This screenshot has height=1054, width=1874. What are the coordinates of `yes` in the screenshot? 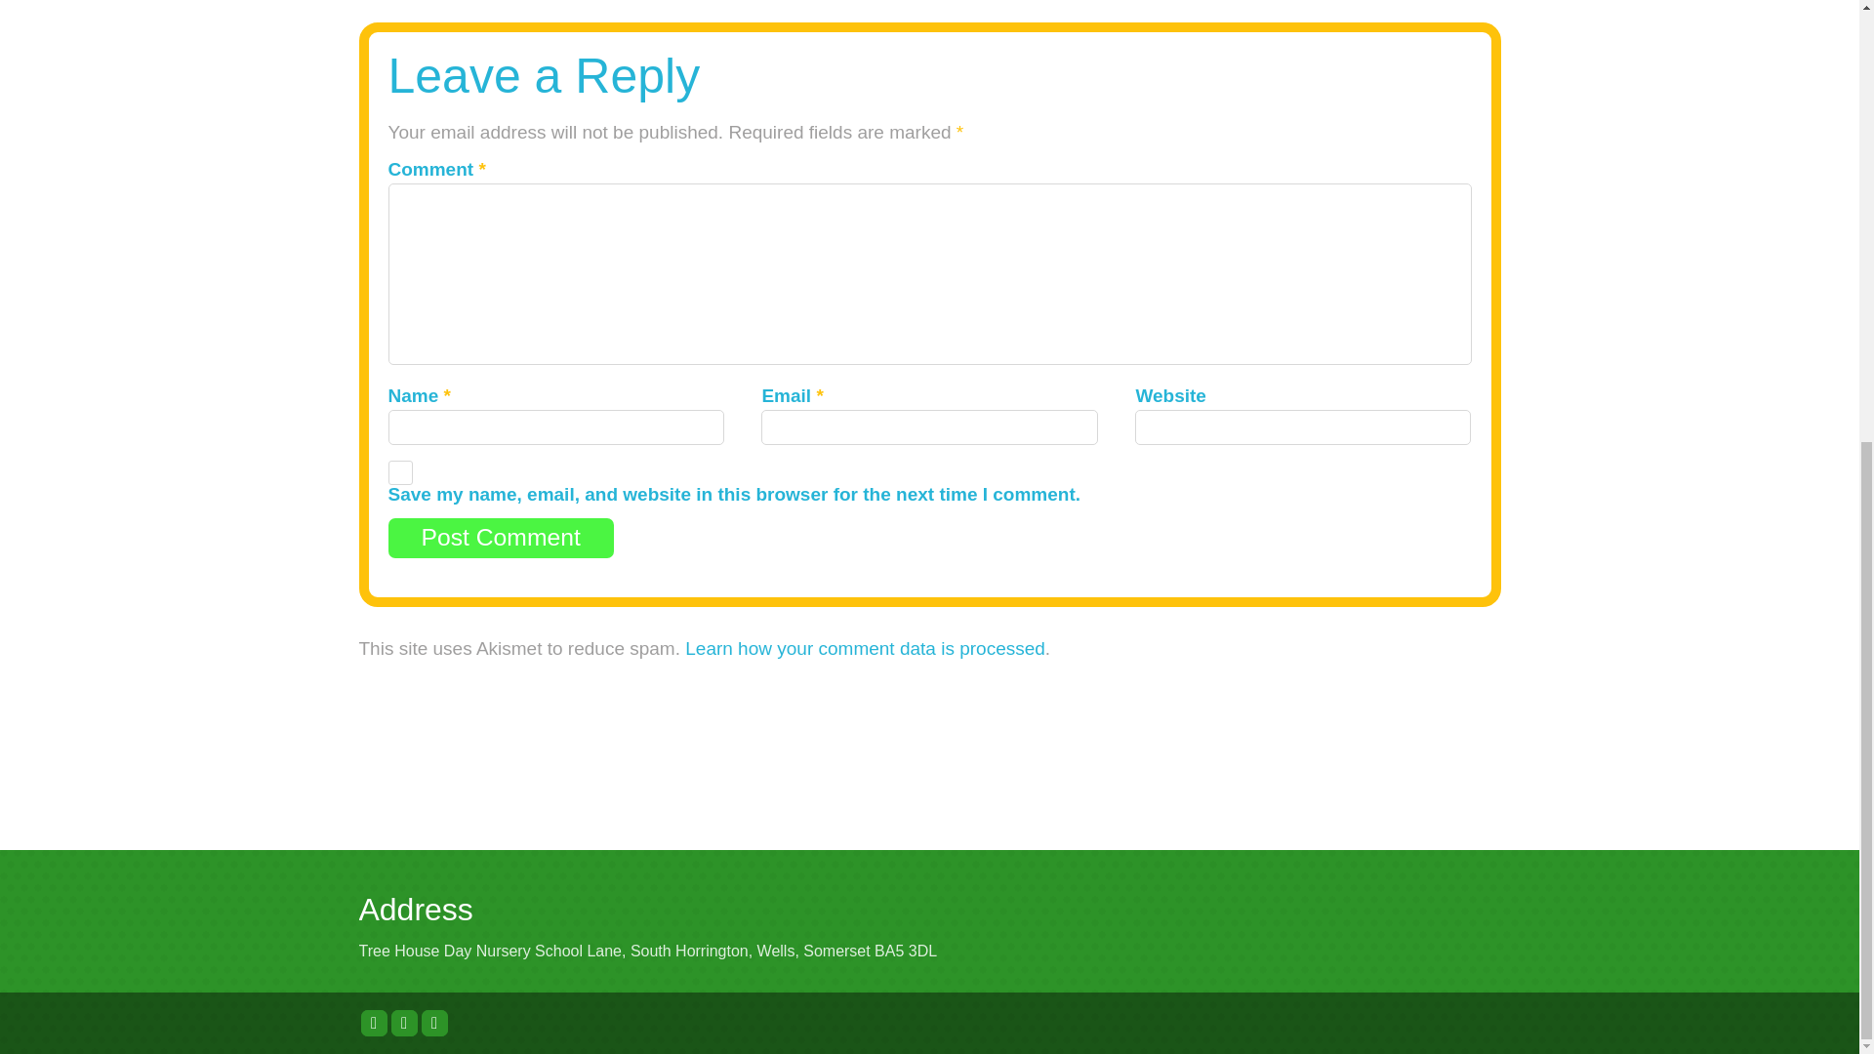 It's located at (400, 472).